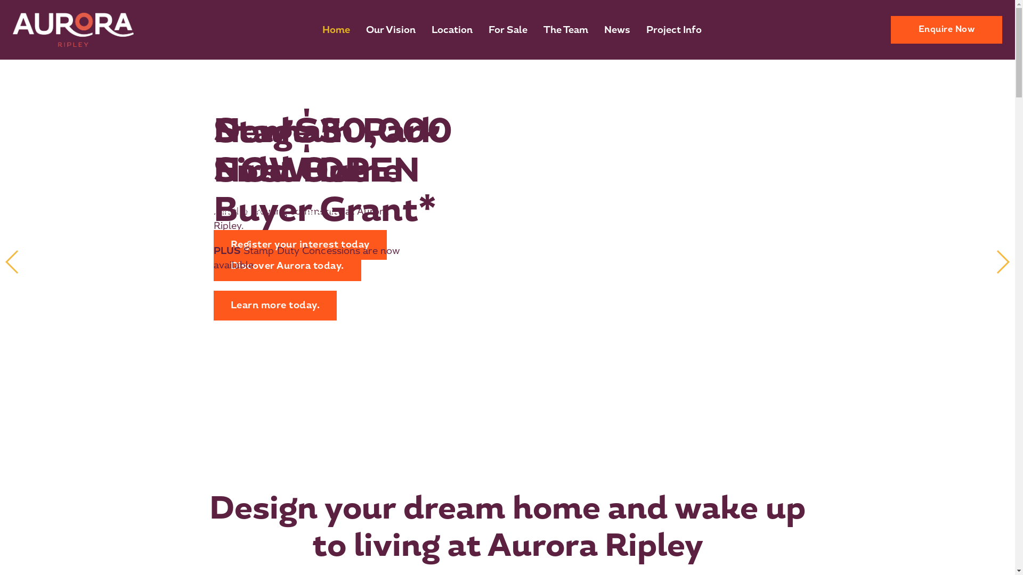 Image resolution: width=1023 pixels, height=575 pixels. Describe the element at coordinates (508, 30) in the screenshot. I see `For Sale` at that location.